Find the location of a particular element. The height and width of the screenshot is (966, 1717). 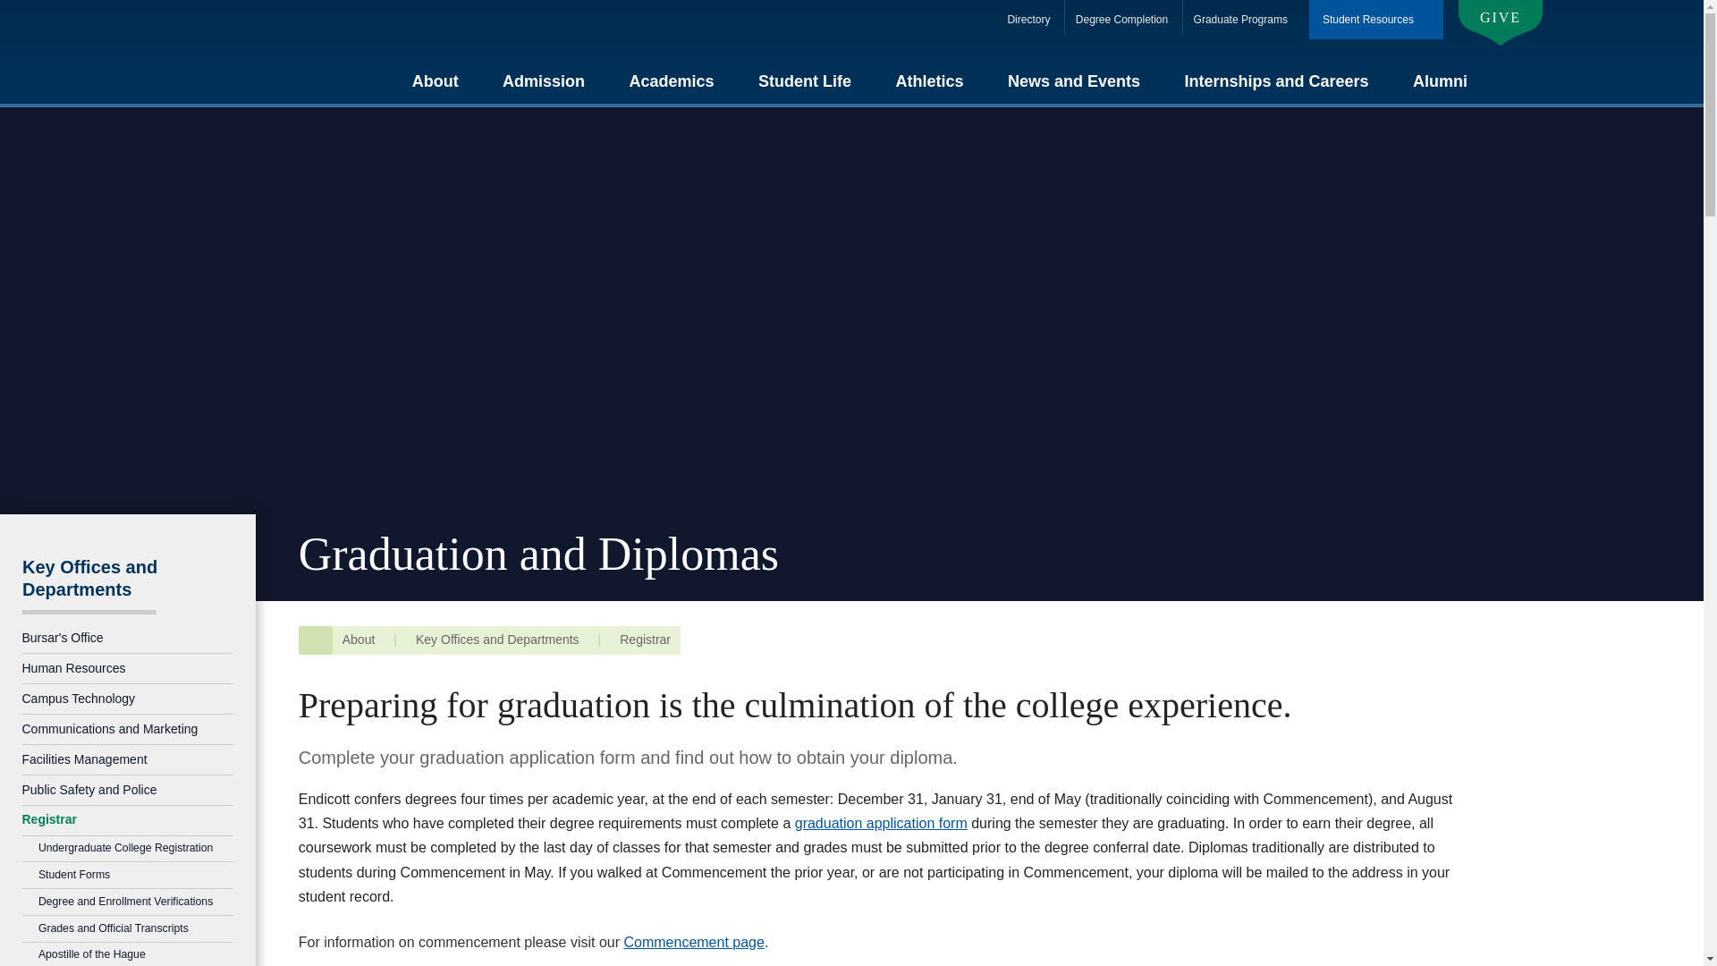

About is located at coordinates (435, 80).